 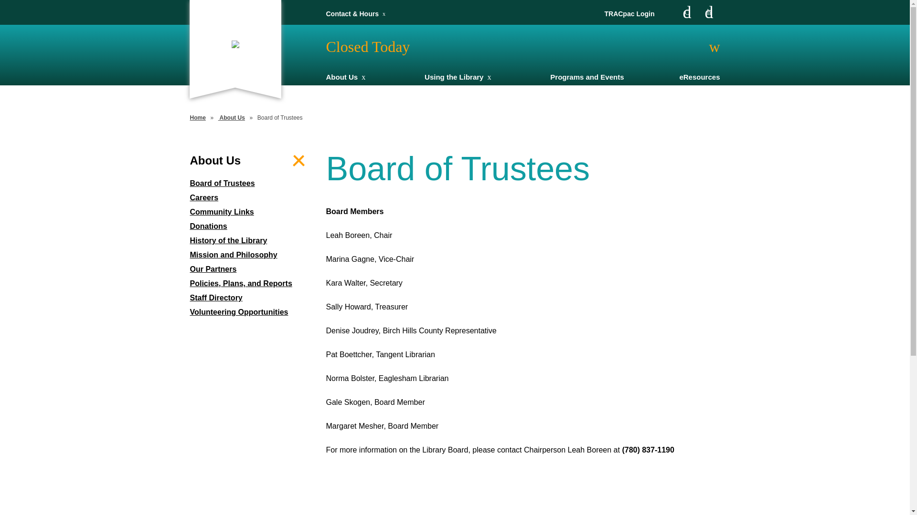 What do you see at coordinates (352, 14) in the screenshot?
I see `Contact & Hours` at bounding box center [352, 14].